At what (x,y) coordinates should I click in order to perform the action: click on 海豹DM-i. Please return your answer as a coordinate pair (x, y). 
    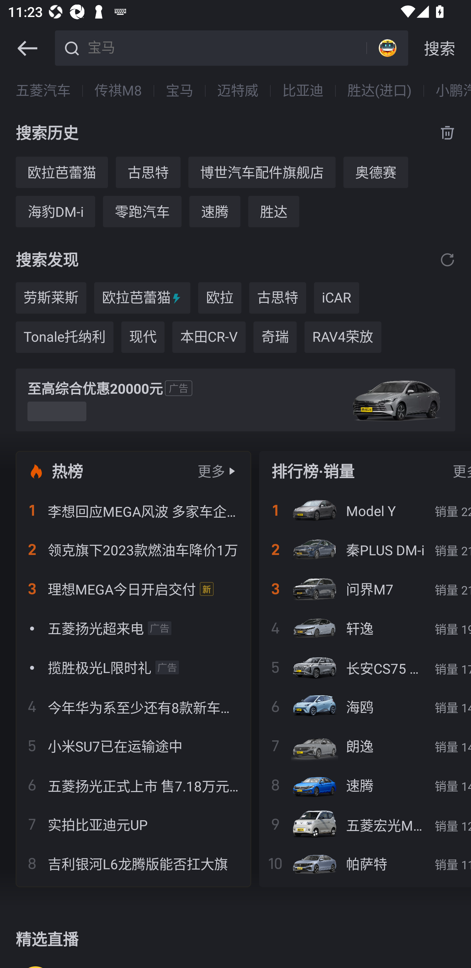
    Looking at the image, I should click on (55, 211).